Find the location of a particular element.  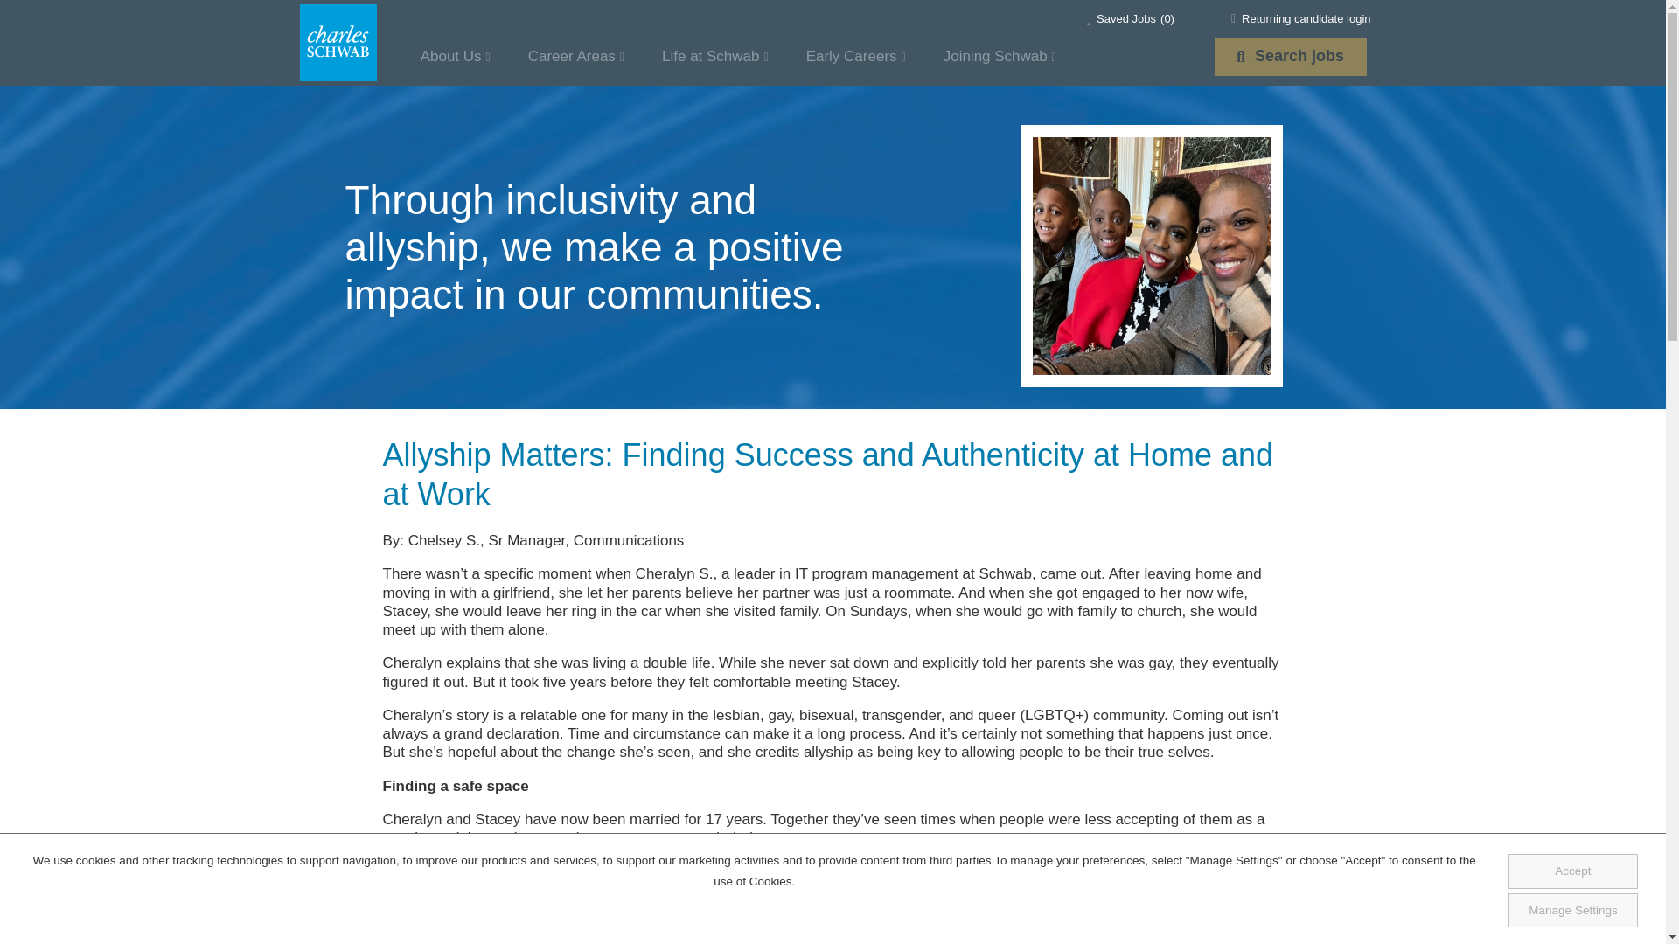

Career Areas is located at coordinates (1301, 19).